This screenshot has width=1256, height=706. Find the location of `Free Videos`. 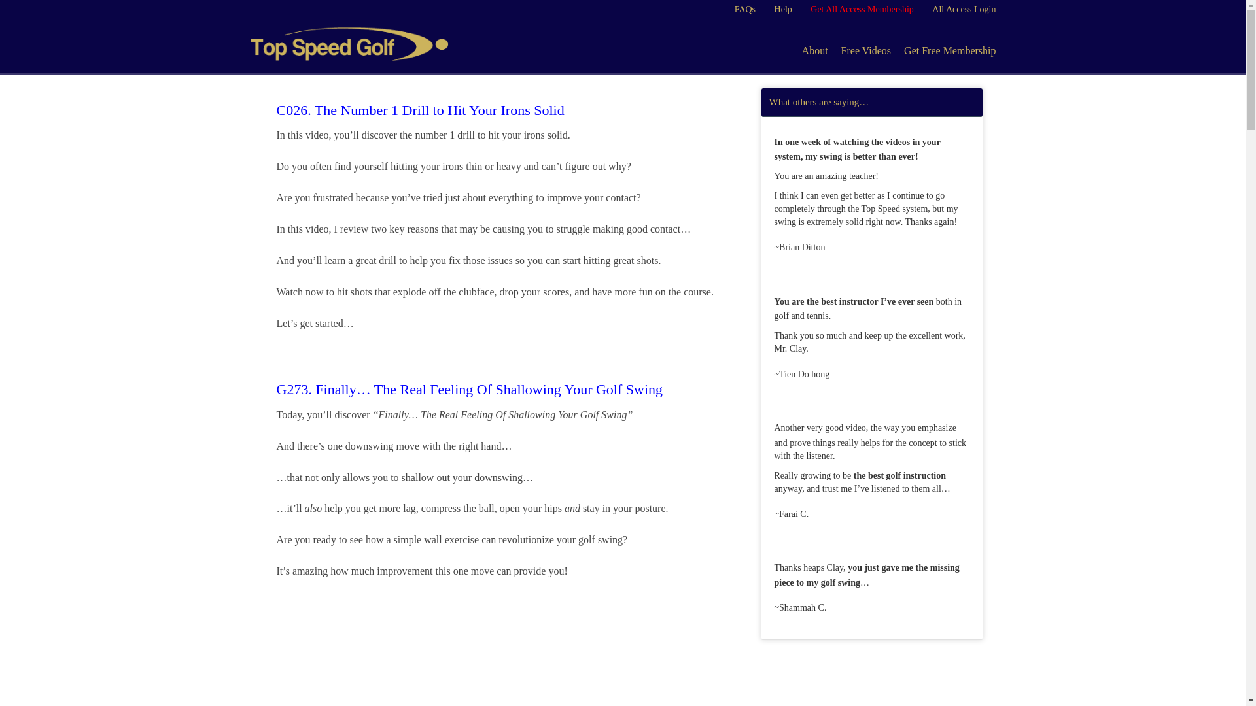

Free Videos is located at coordinates (866, 51).